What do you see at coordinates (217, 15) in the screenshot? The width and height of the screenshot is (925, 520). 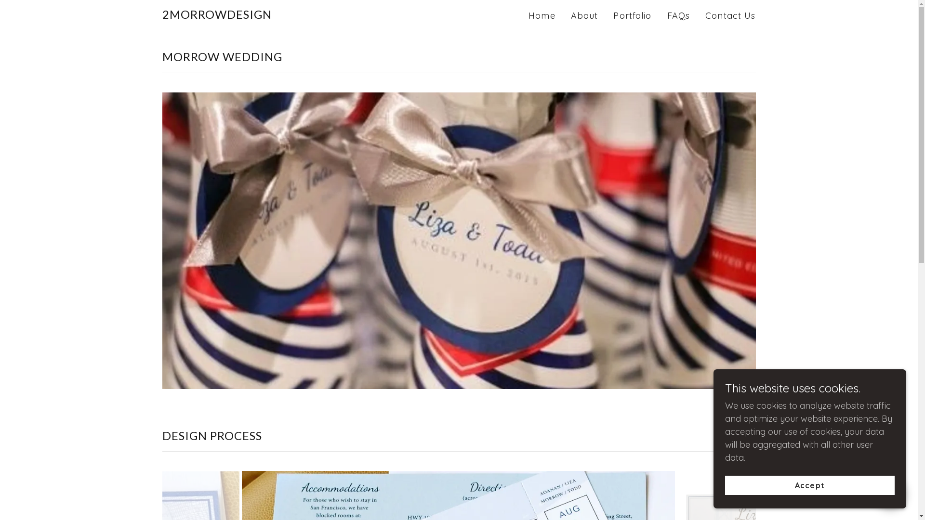 I see `2MORROWDESIGN` at bounding box center [217, 15].